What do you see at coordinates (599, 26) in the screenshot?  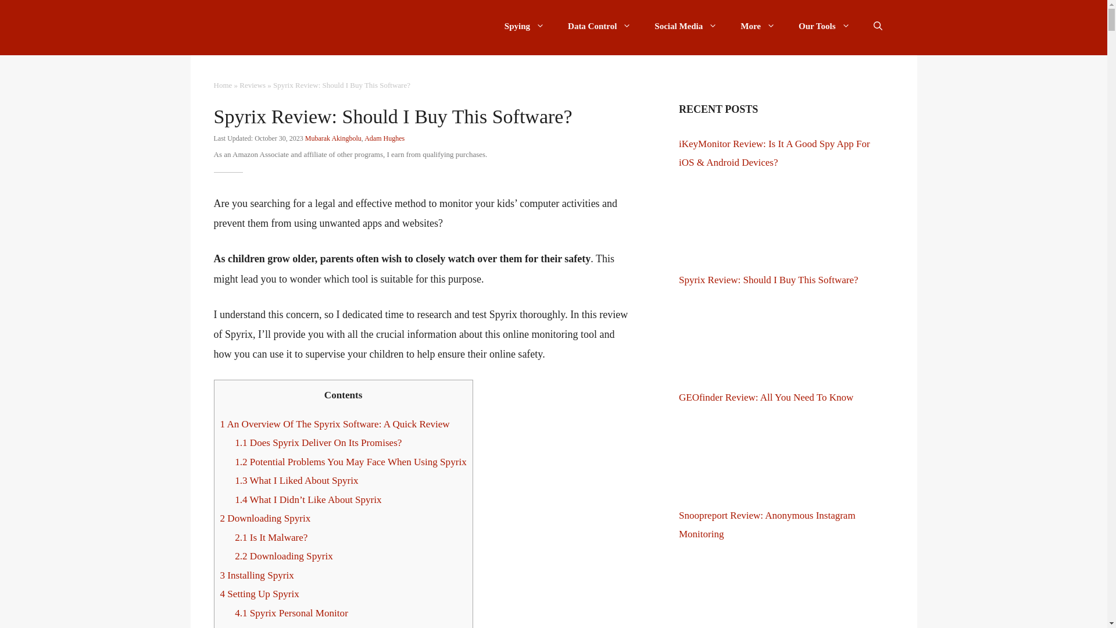 I see `Data Control` at bounding box center [599, 26].